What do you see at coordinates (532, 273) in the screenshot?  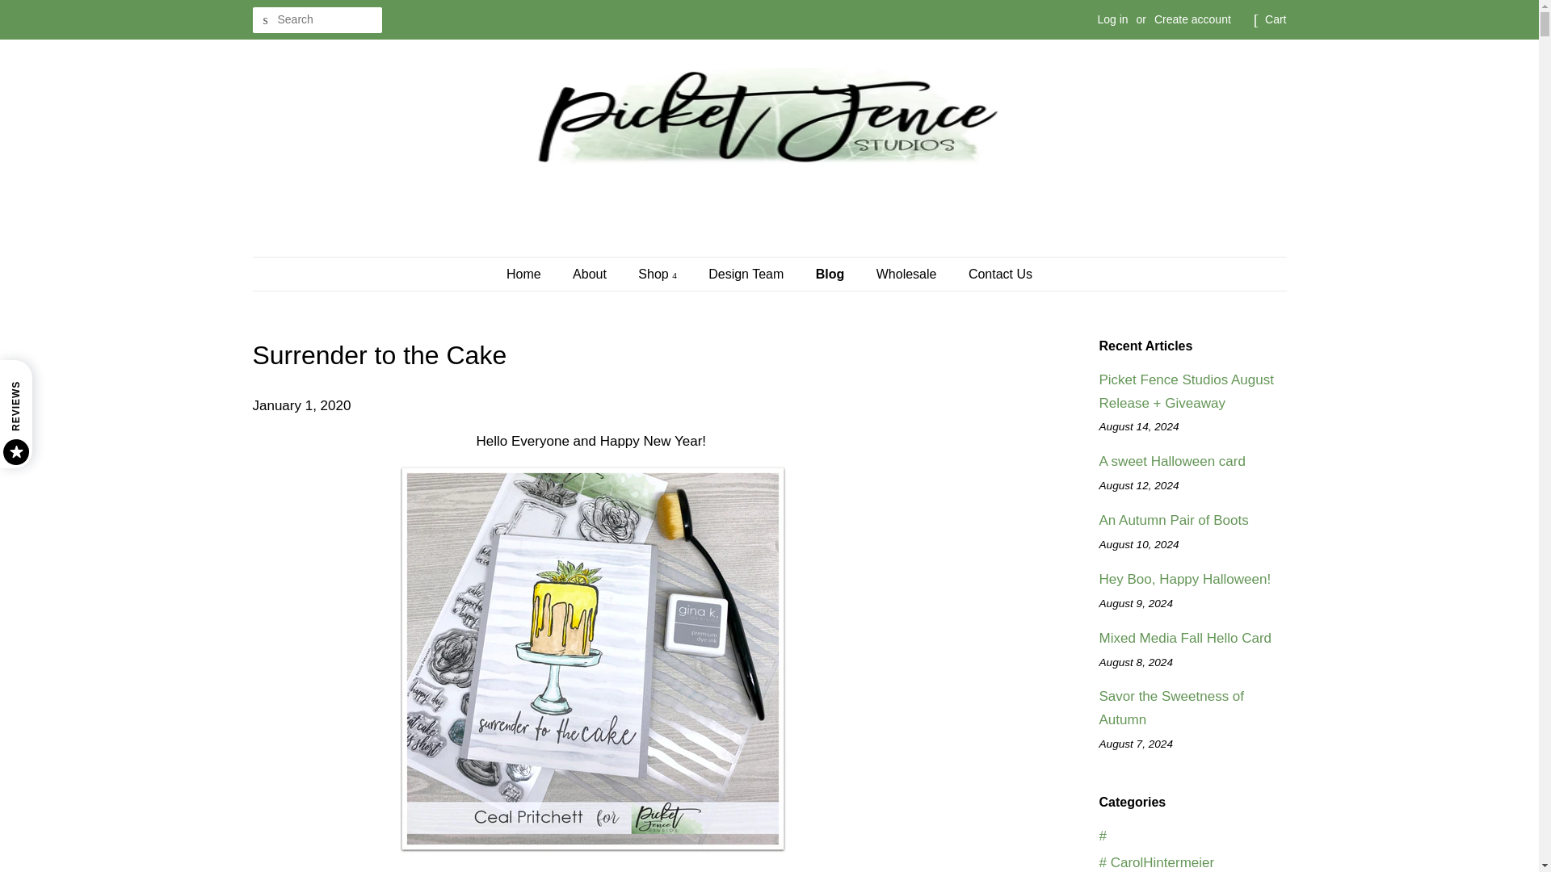 I see `Home` at bounding box center [532, 273].